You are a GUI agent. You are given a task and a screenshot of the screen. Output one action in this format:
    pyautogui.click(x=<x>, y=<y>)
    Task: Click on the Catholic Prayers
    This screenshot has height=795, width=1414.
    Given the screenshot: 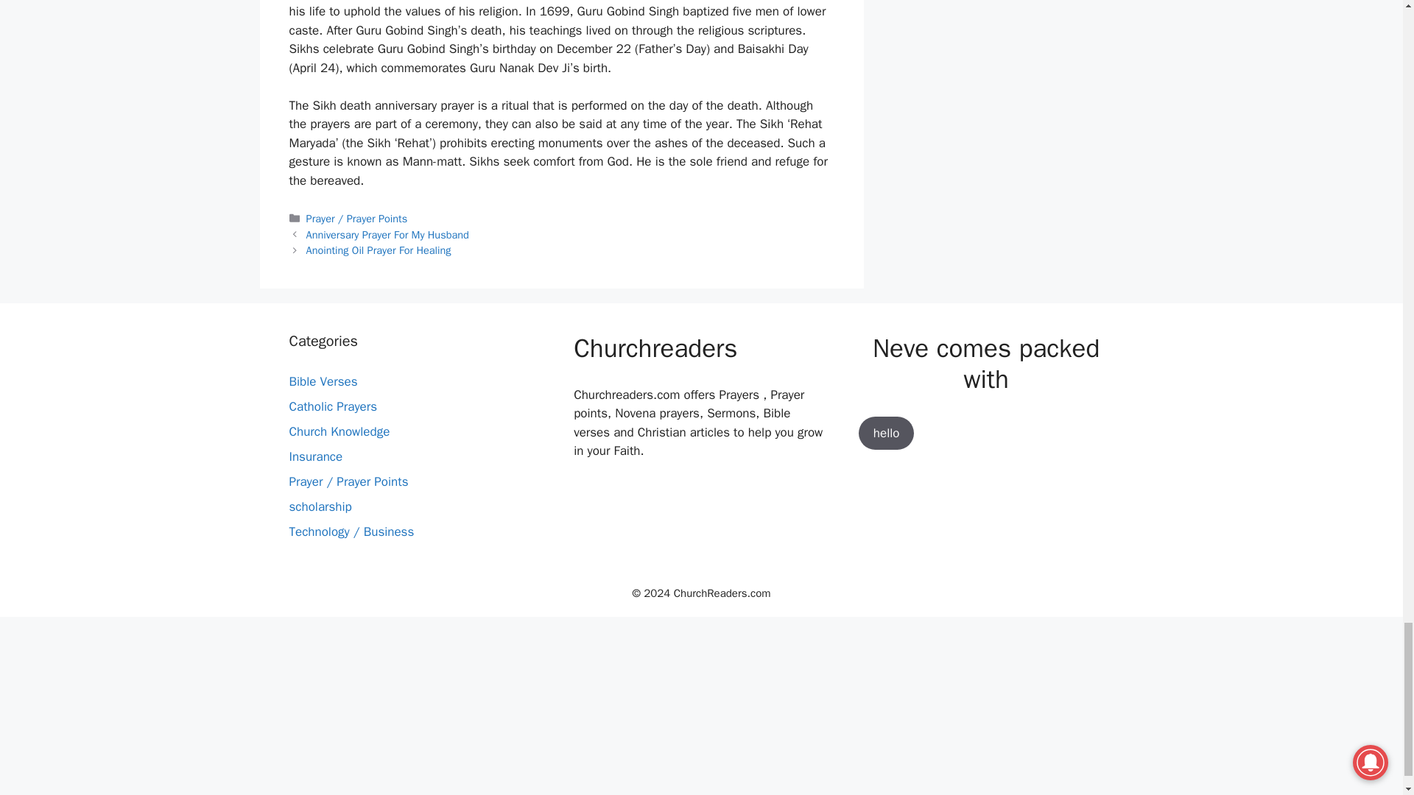 What is the action you would take?
    pyautogui.click(x=333, y=406)
    